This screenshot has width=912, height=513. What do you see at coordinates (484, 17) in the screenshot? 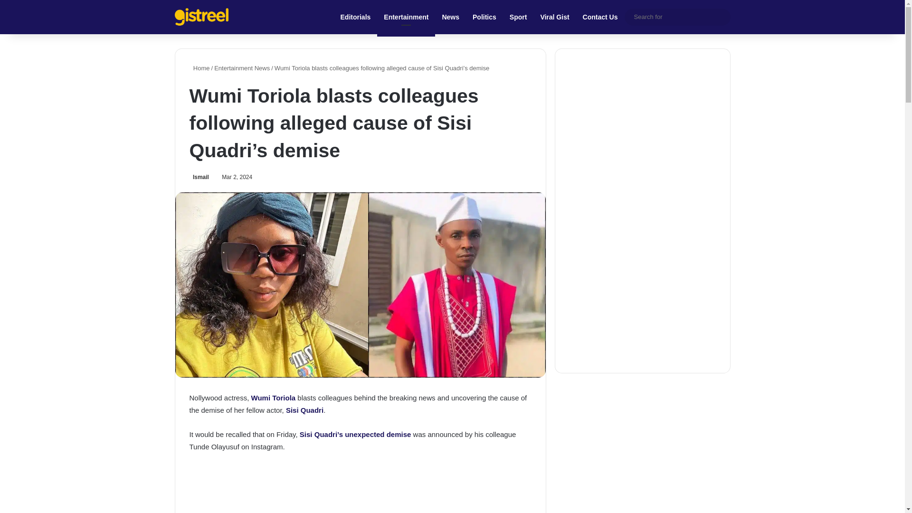
I see `Politics` at bounding box center [484, 17].